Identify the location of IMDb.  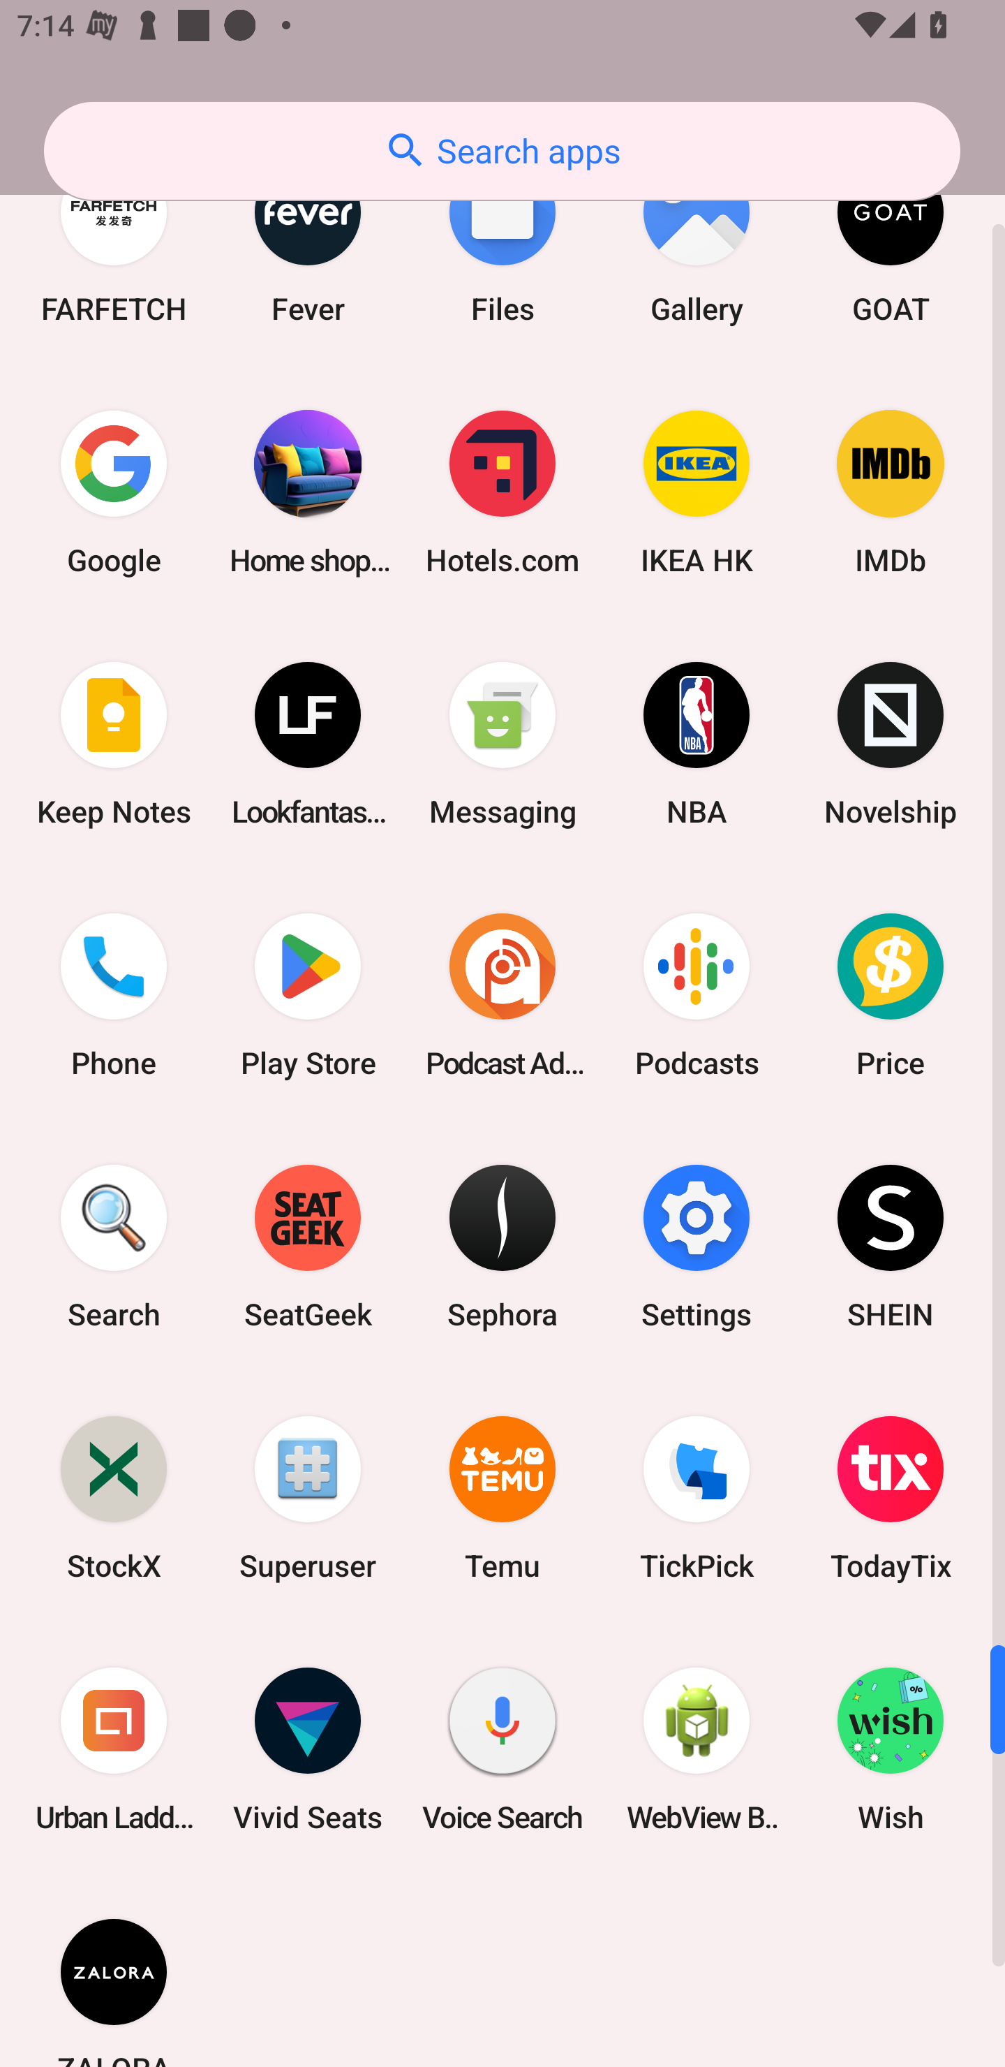
(891, 492).